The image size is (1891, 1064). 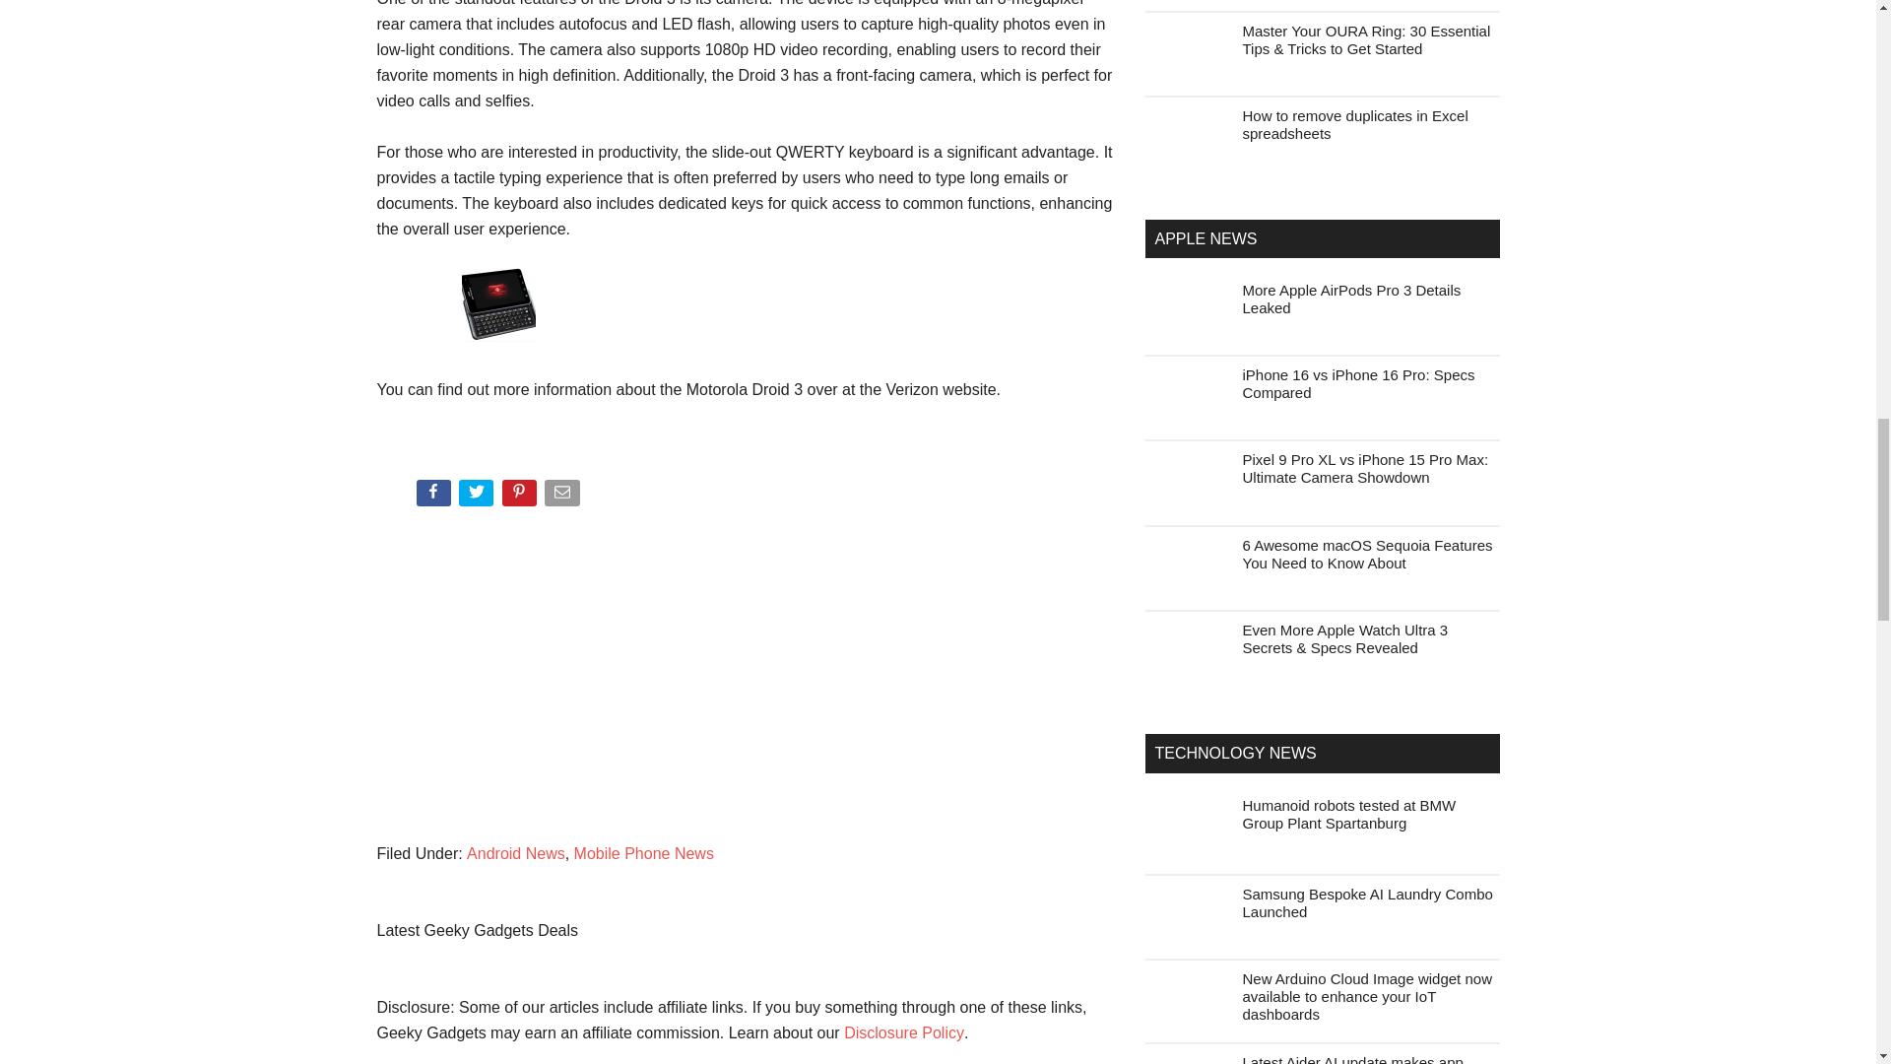 I want to click on Android News, so click(x=516, y=853).